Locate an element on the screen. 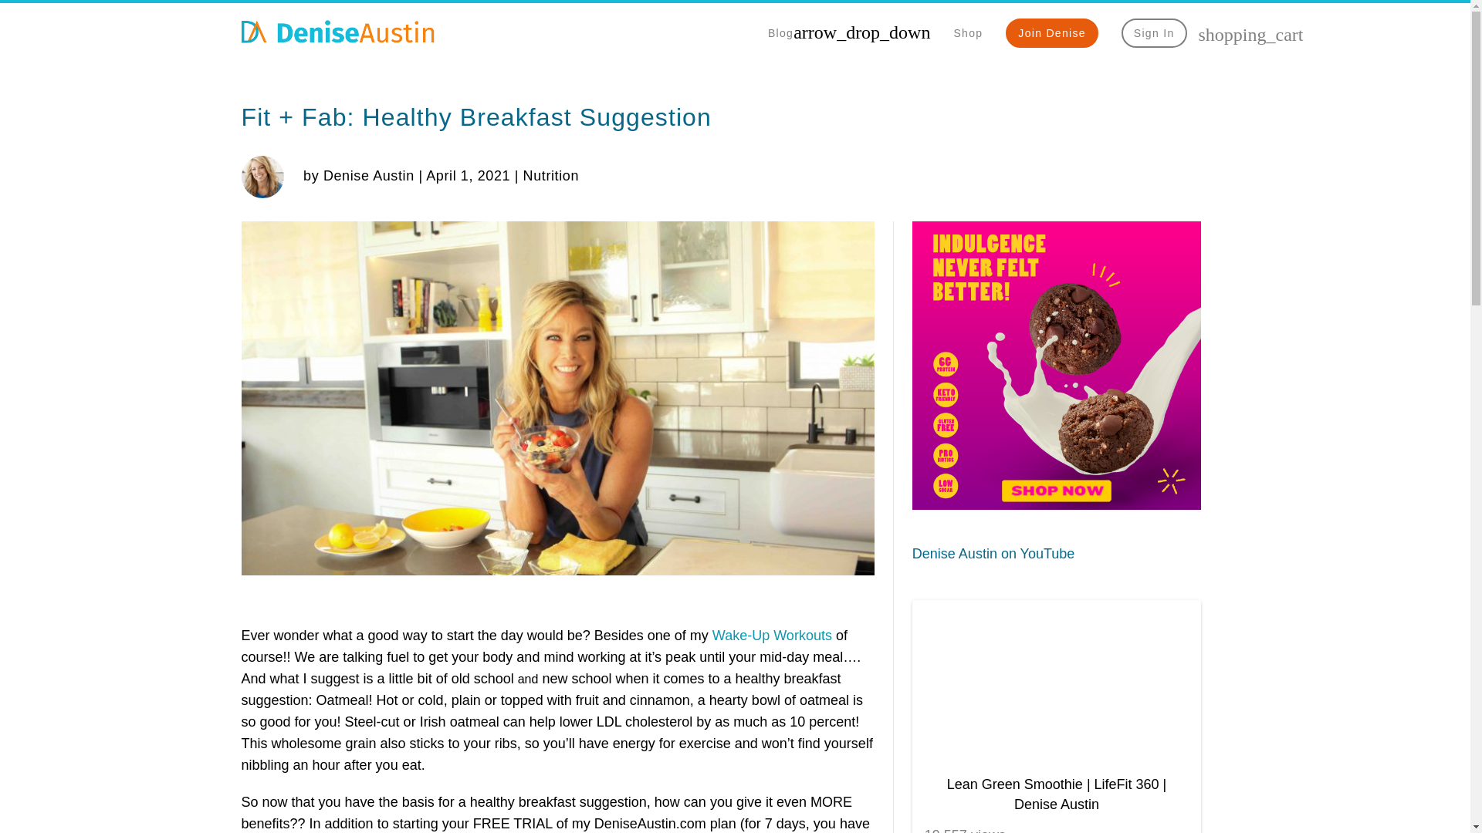  Sign In is located at coordinates (1154, 32).